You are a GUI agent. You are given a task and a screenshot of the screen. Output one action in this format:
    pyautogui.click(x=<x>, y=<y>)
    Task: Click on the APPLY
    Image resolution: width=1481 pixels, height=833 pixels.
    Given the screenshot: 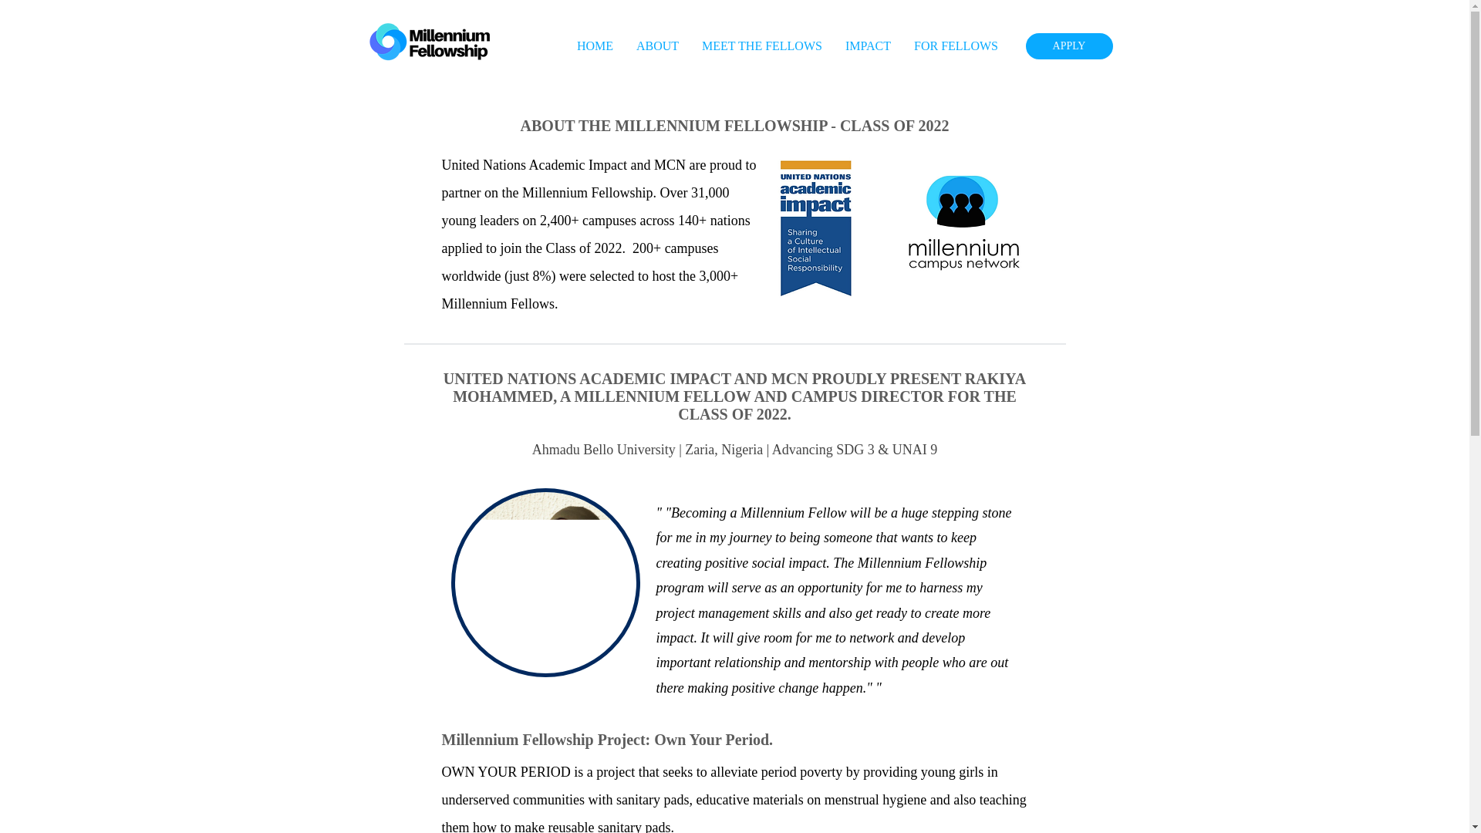 What is the action you would take?
    pyautogui.click(x=1069, y=46)
    